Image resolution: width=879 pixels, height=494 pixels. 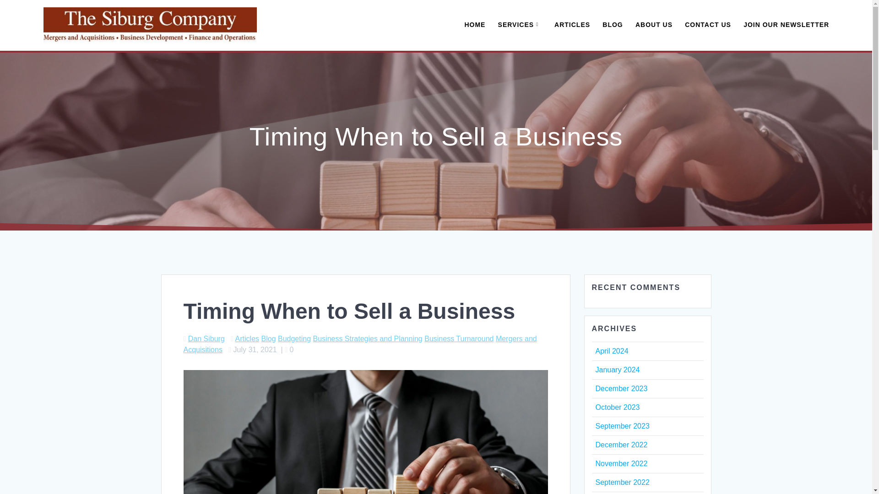 What do you see at coordinates (294, 338) in the screenshot?
I see `Budgeting` at bounding box center [294, 338].